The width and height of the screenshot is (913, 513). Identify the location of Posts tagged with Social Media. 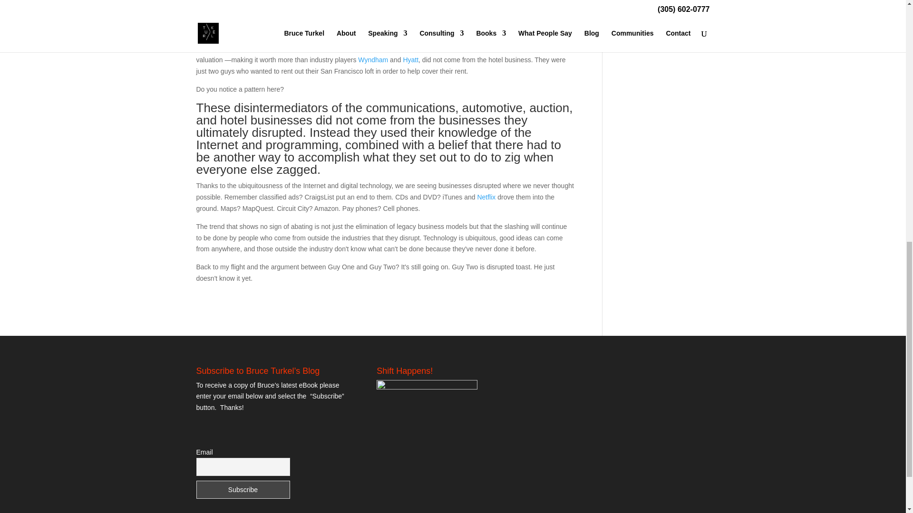
(403, 0).